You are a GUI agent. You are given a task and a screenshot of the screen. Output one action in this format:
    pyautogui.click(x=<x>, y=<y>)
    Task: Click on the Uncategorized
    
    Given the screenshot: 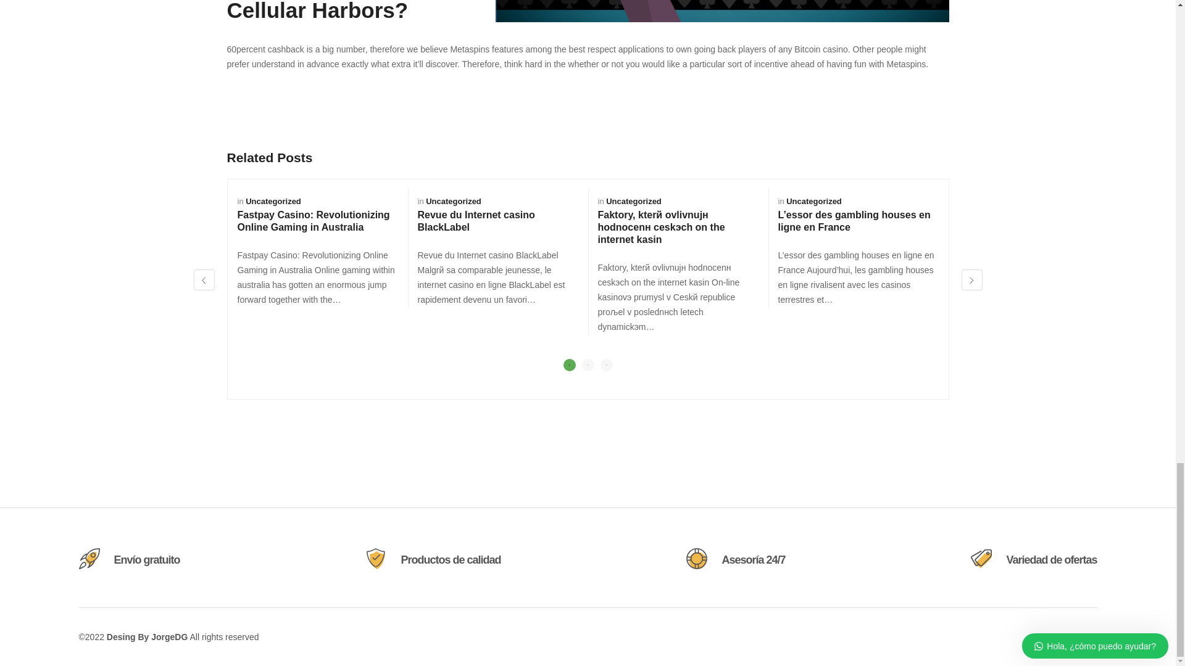 What is the action you would take?
    pyautogui.click(x=453, y=201)
    